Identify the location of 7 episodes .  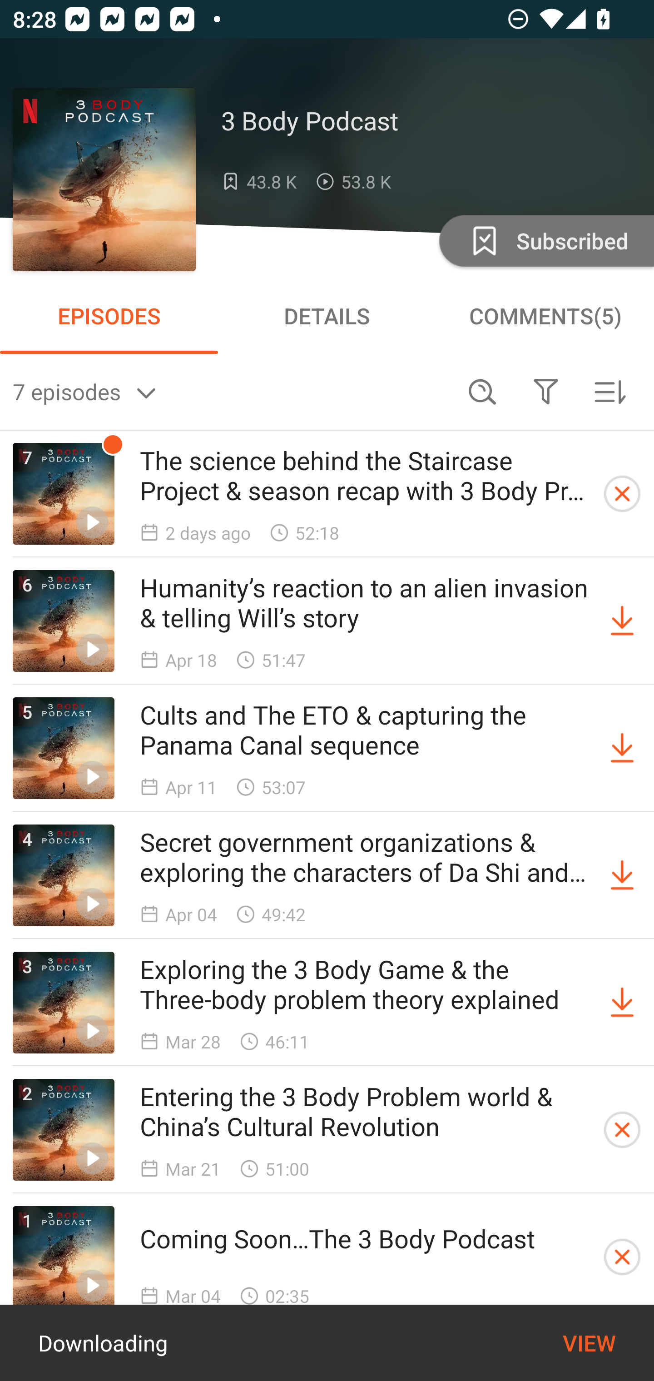
(232, 392).